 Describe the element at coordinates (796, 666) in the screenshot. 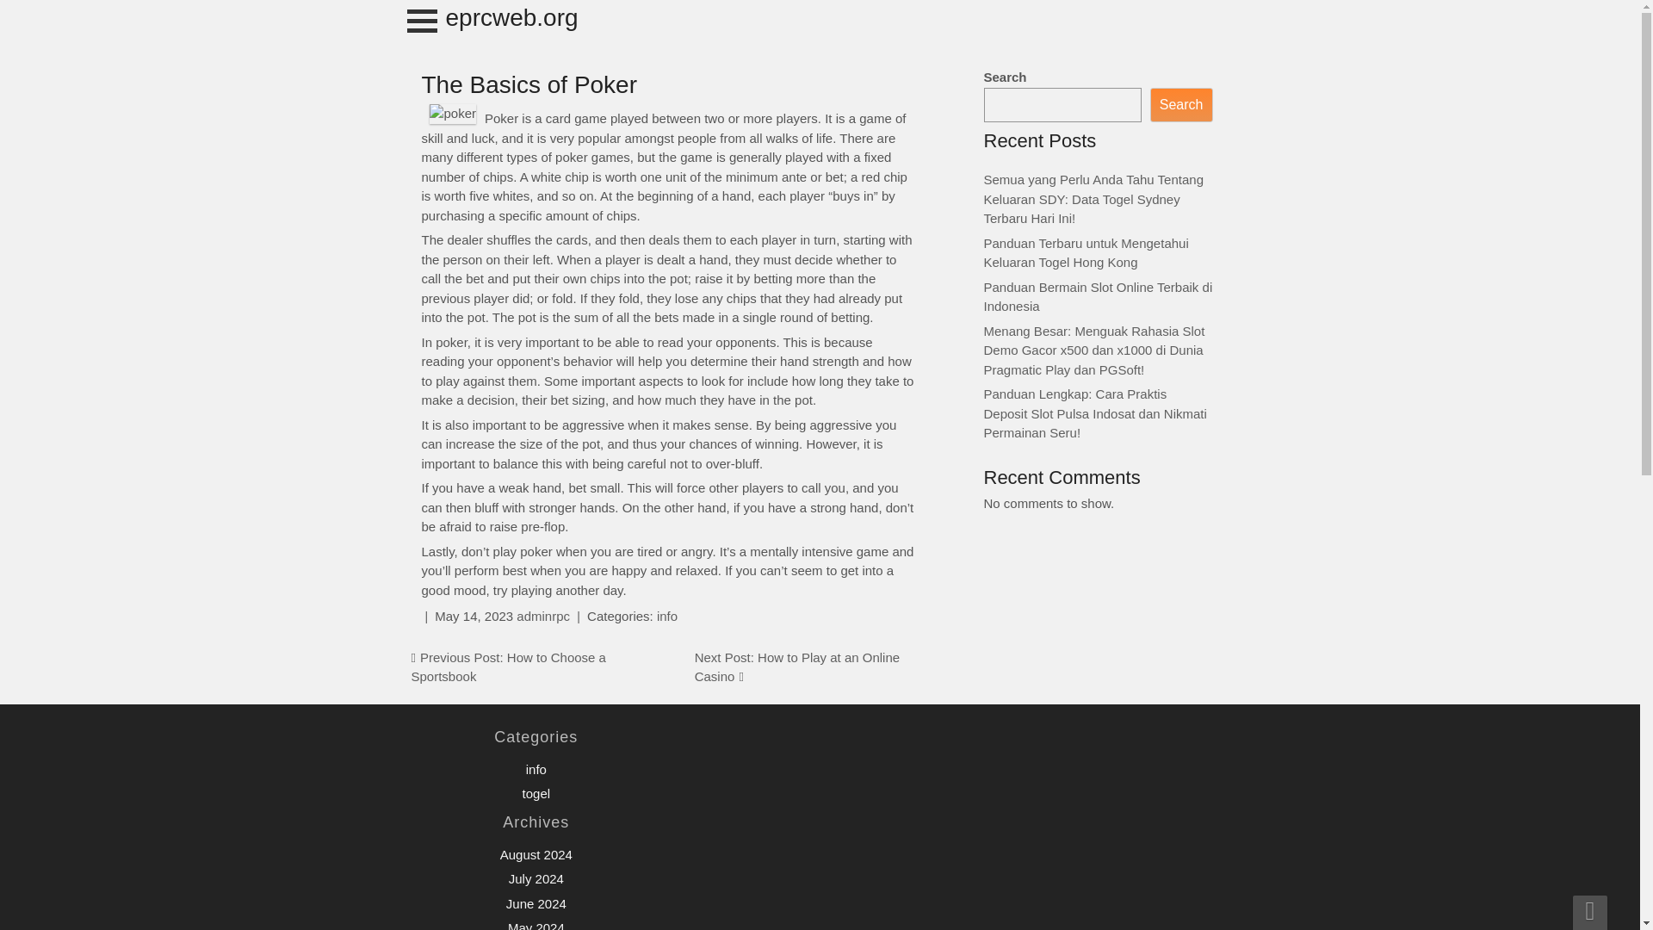

I see `Next Post: How to Play at an Online Casino` at that location.